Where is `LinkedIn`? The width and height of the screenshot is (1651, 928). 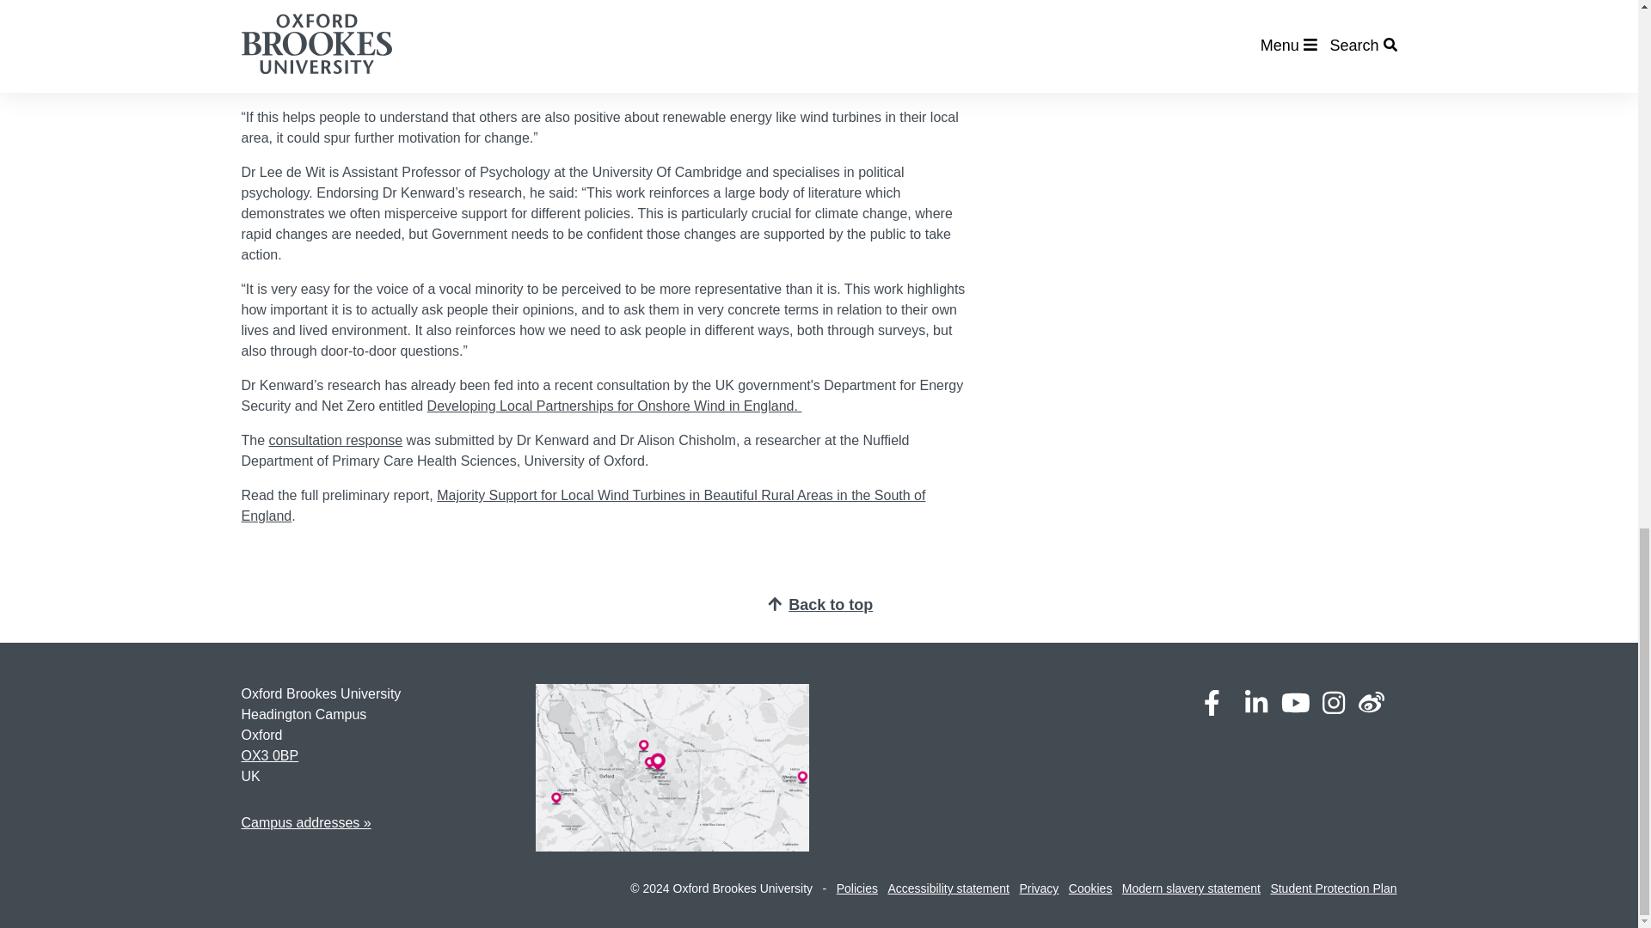
LinkedIn is located at coordinates (1255, 703).